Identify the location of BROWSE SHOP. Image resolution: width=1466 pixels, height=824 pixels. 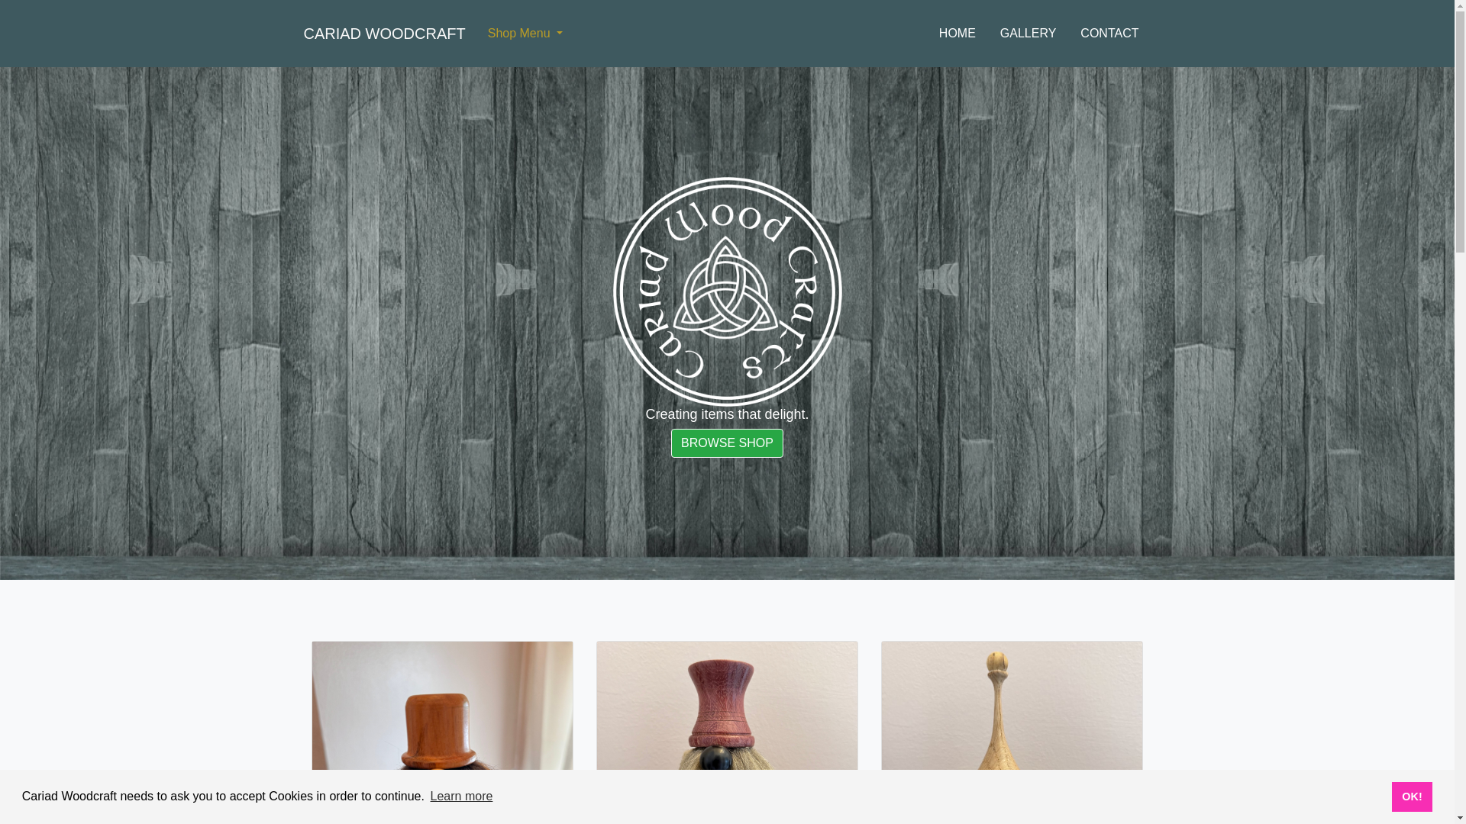
(727, 443).